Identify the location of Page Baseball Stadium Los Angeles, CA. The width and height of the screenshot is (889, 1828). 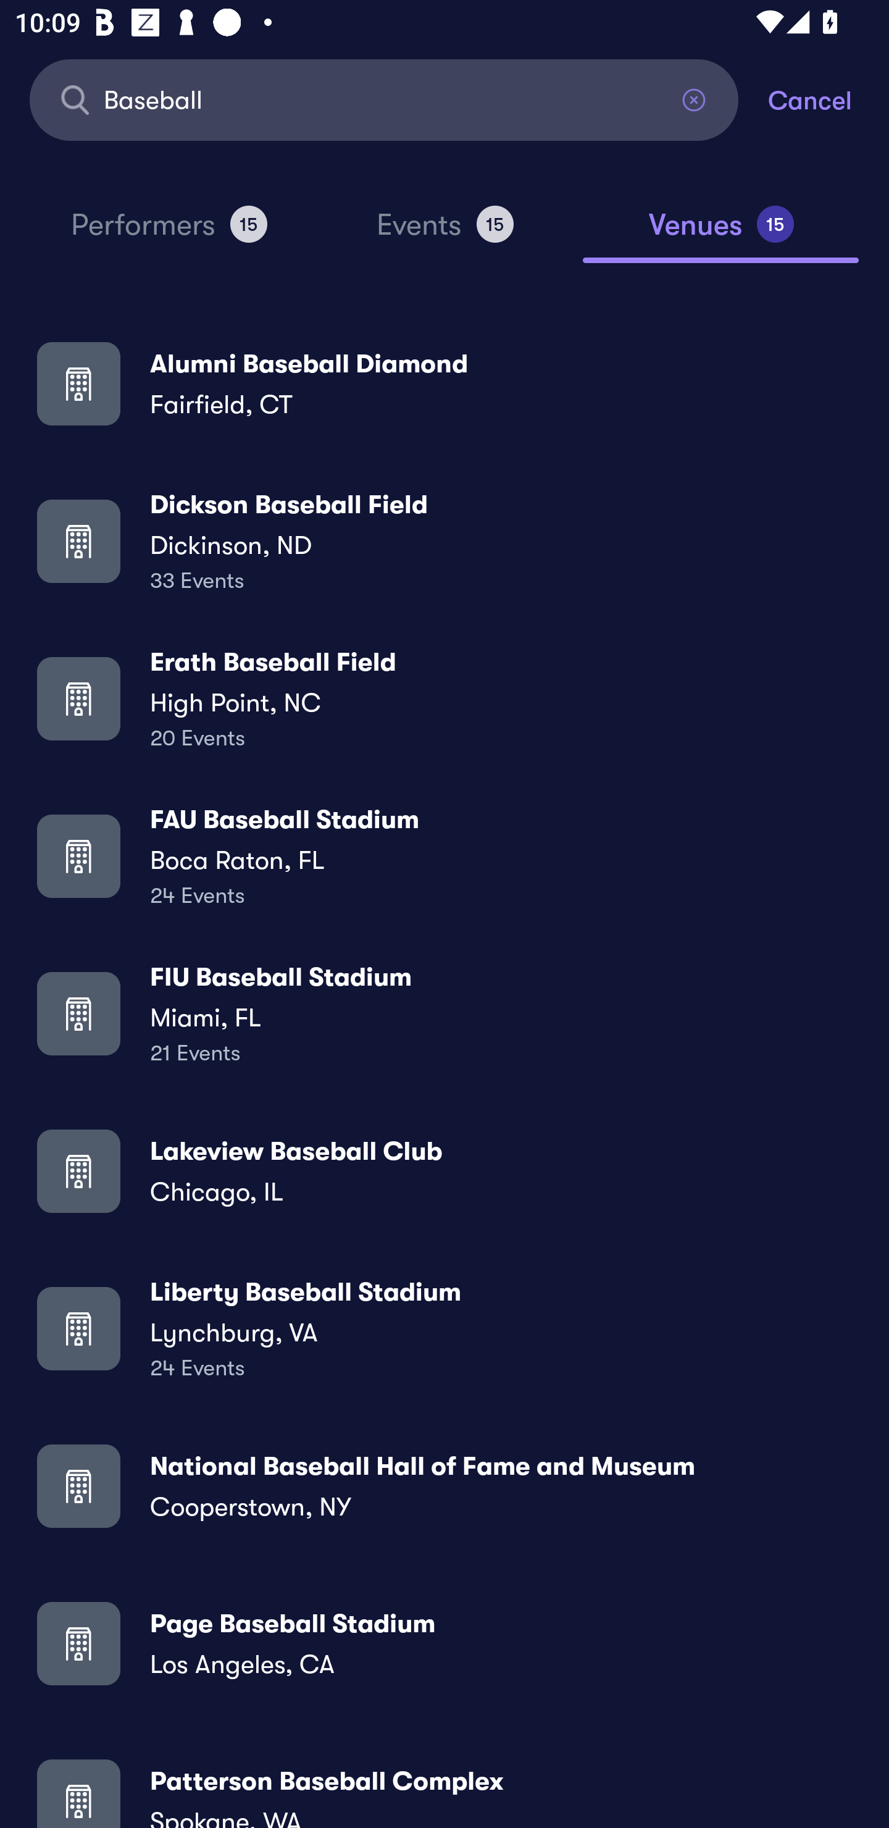
(444, 1643).